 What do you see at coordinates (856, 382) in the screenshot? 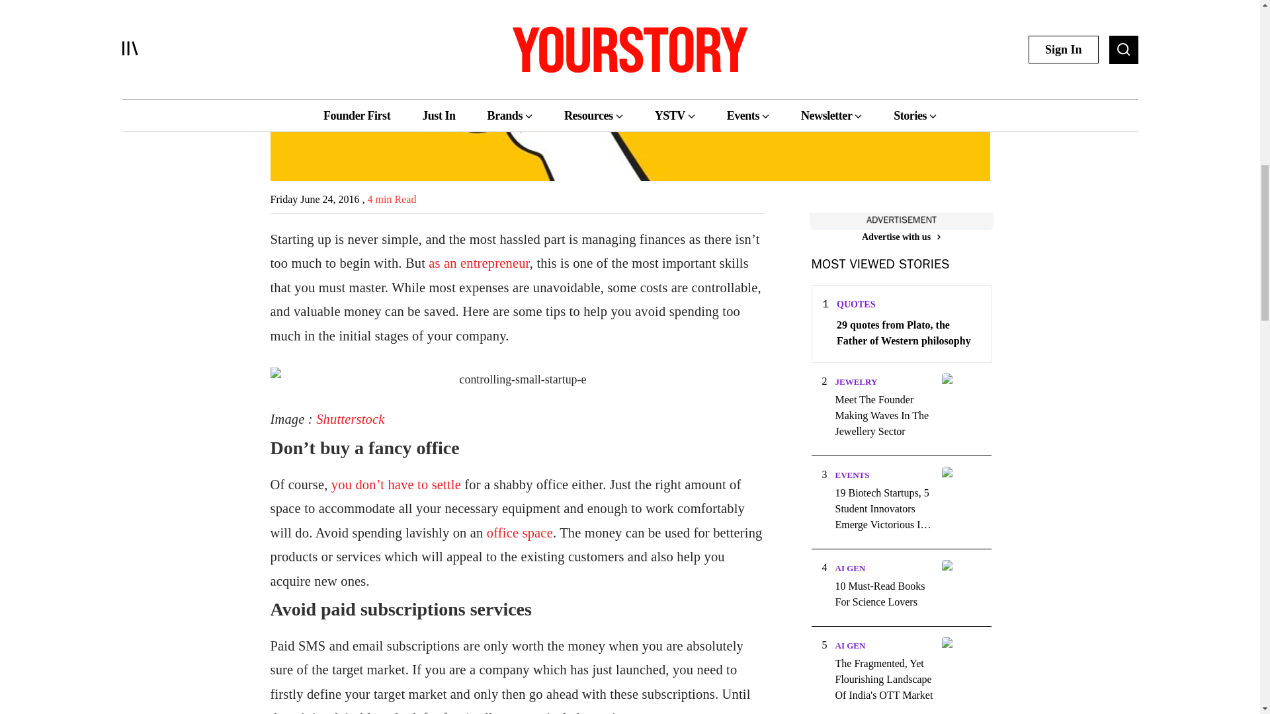
I see `JEWELRY` at bounding box center [856, 382].